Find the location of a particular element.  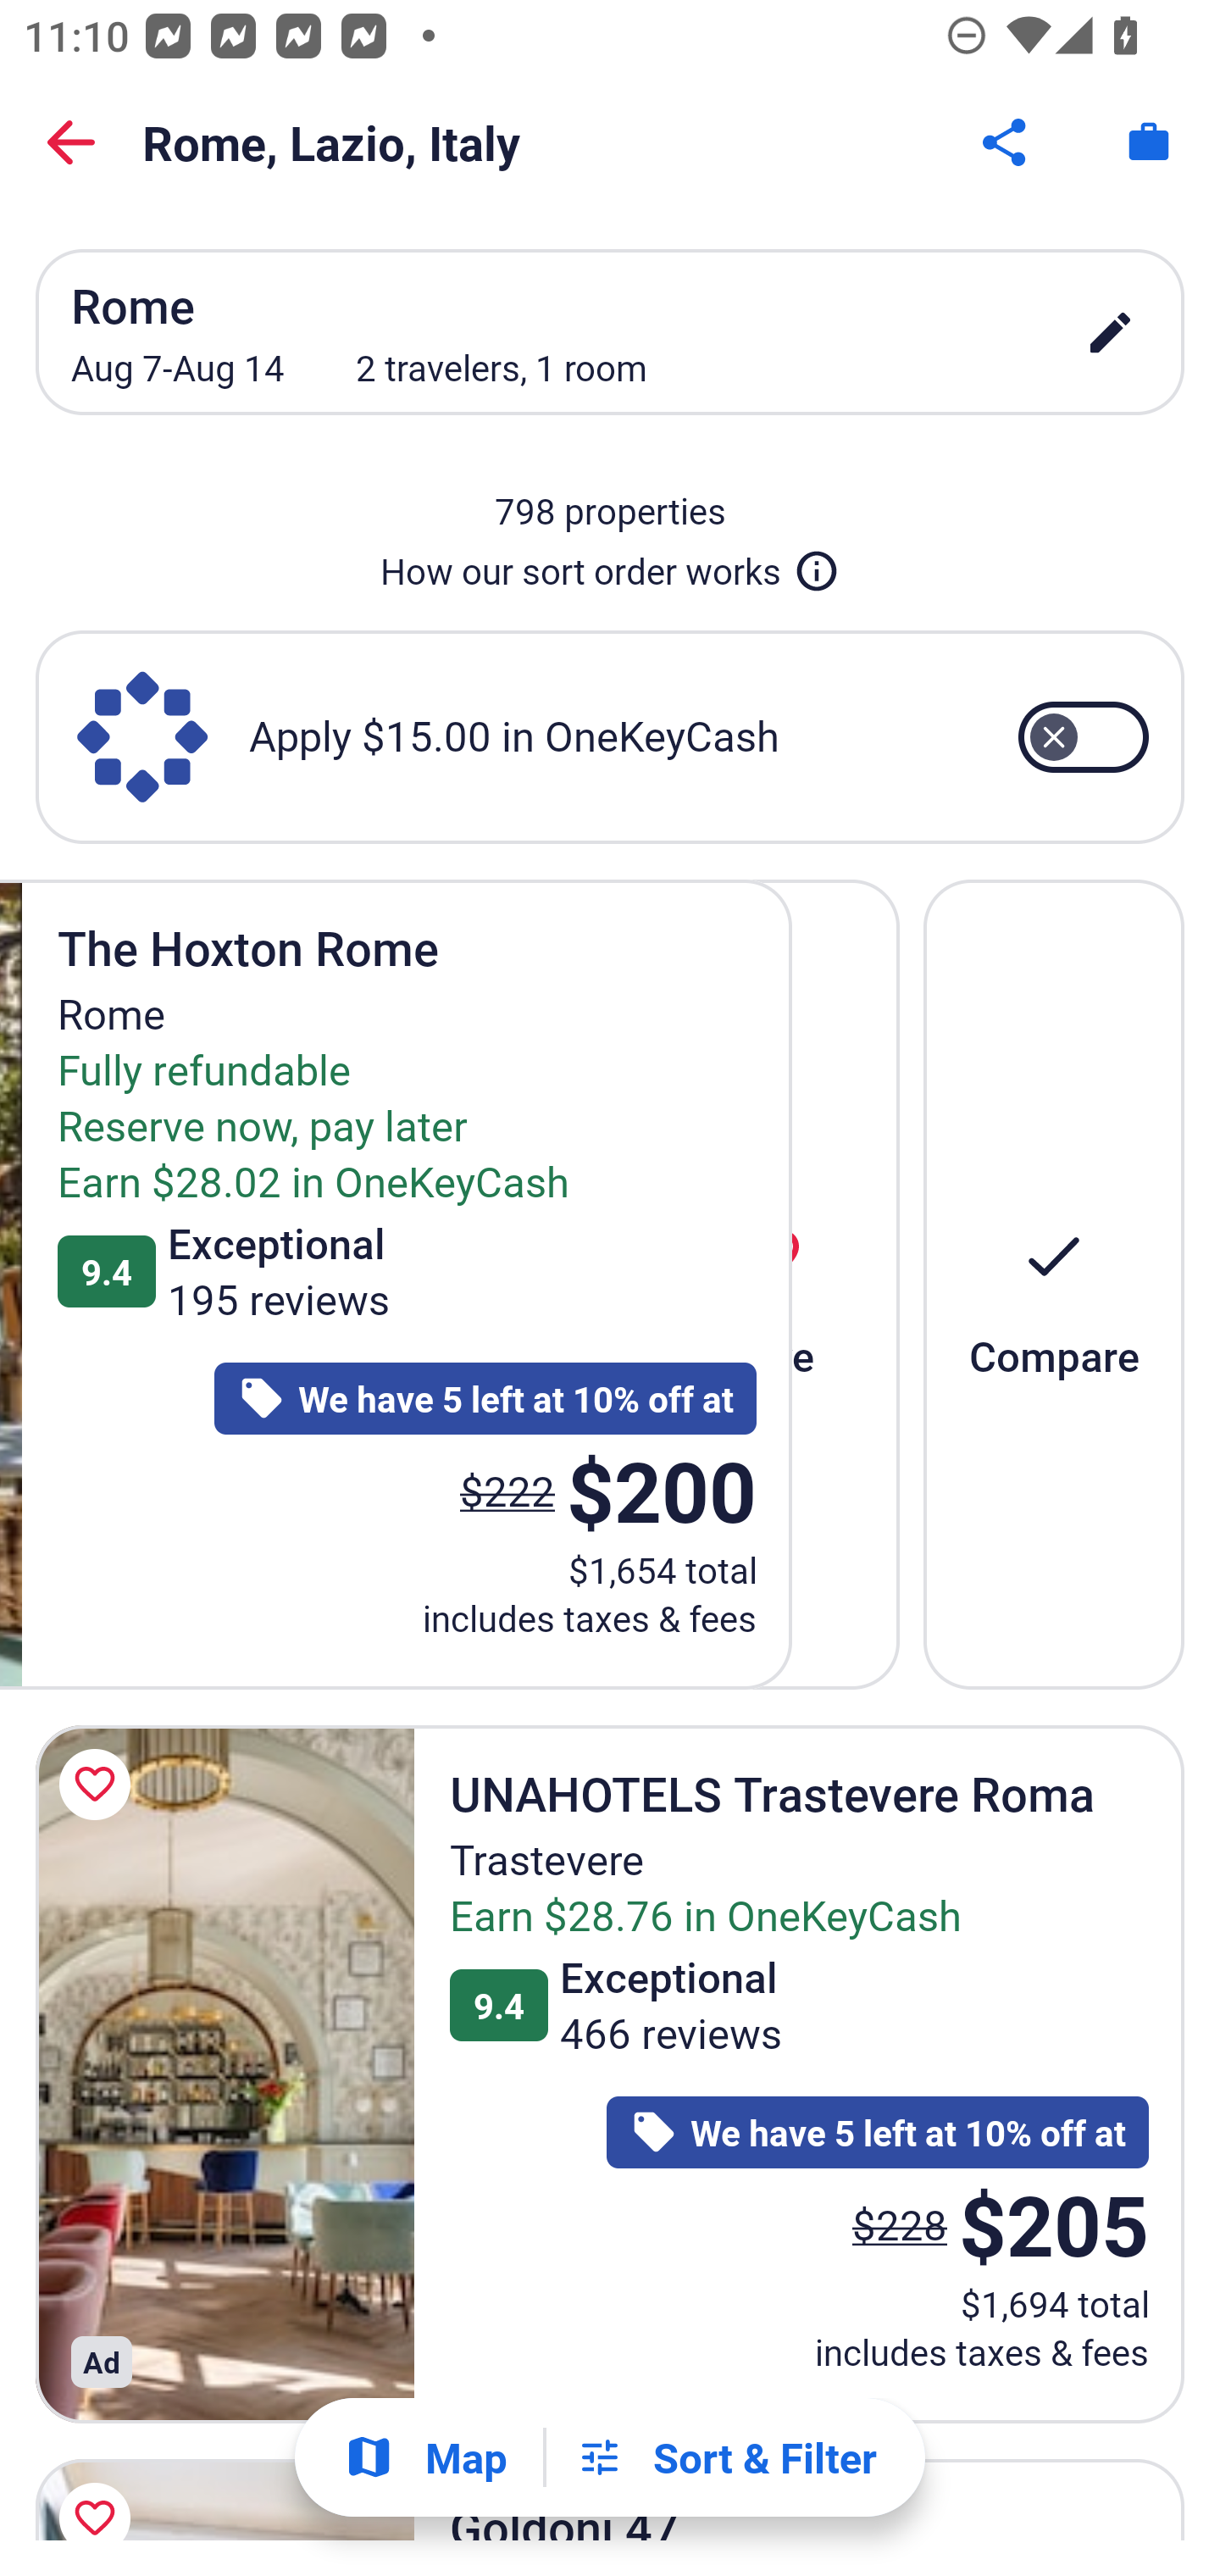

Rome Aug 7-Aug 14 2 travelers, 1 room edit is located at coordinates (610, 332).